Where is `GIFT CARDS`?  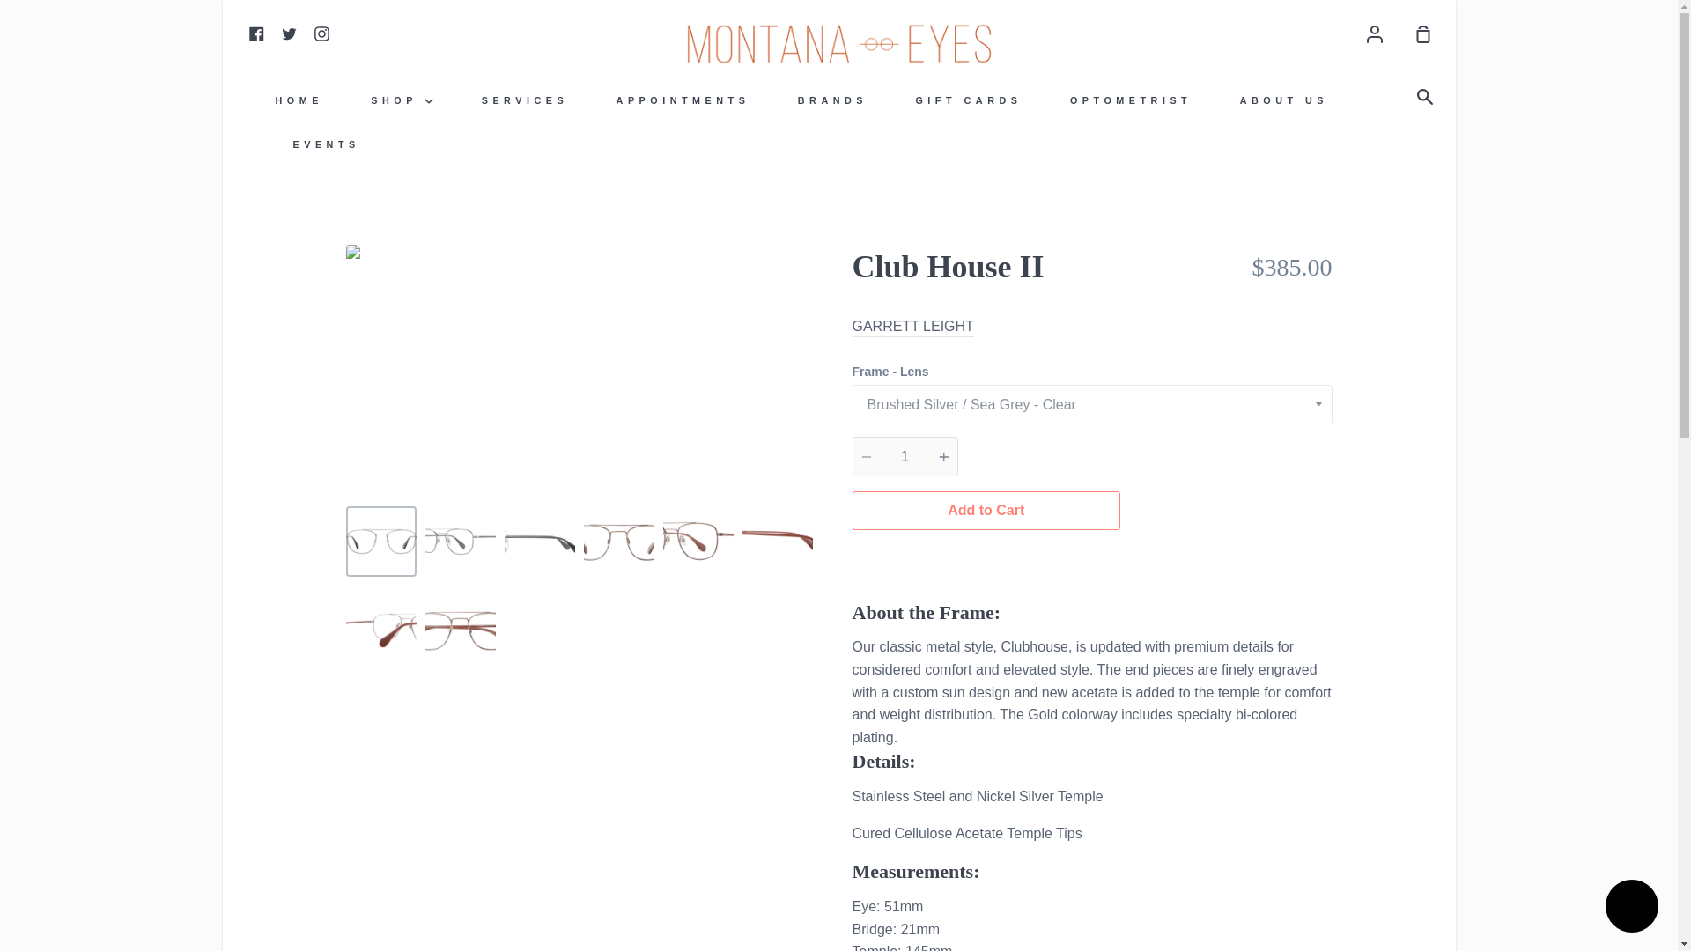 GIFT CARDS is located at coordinates (969, 100).